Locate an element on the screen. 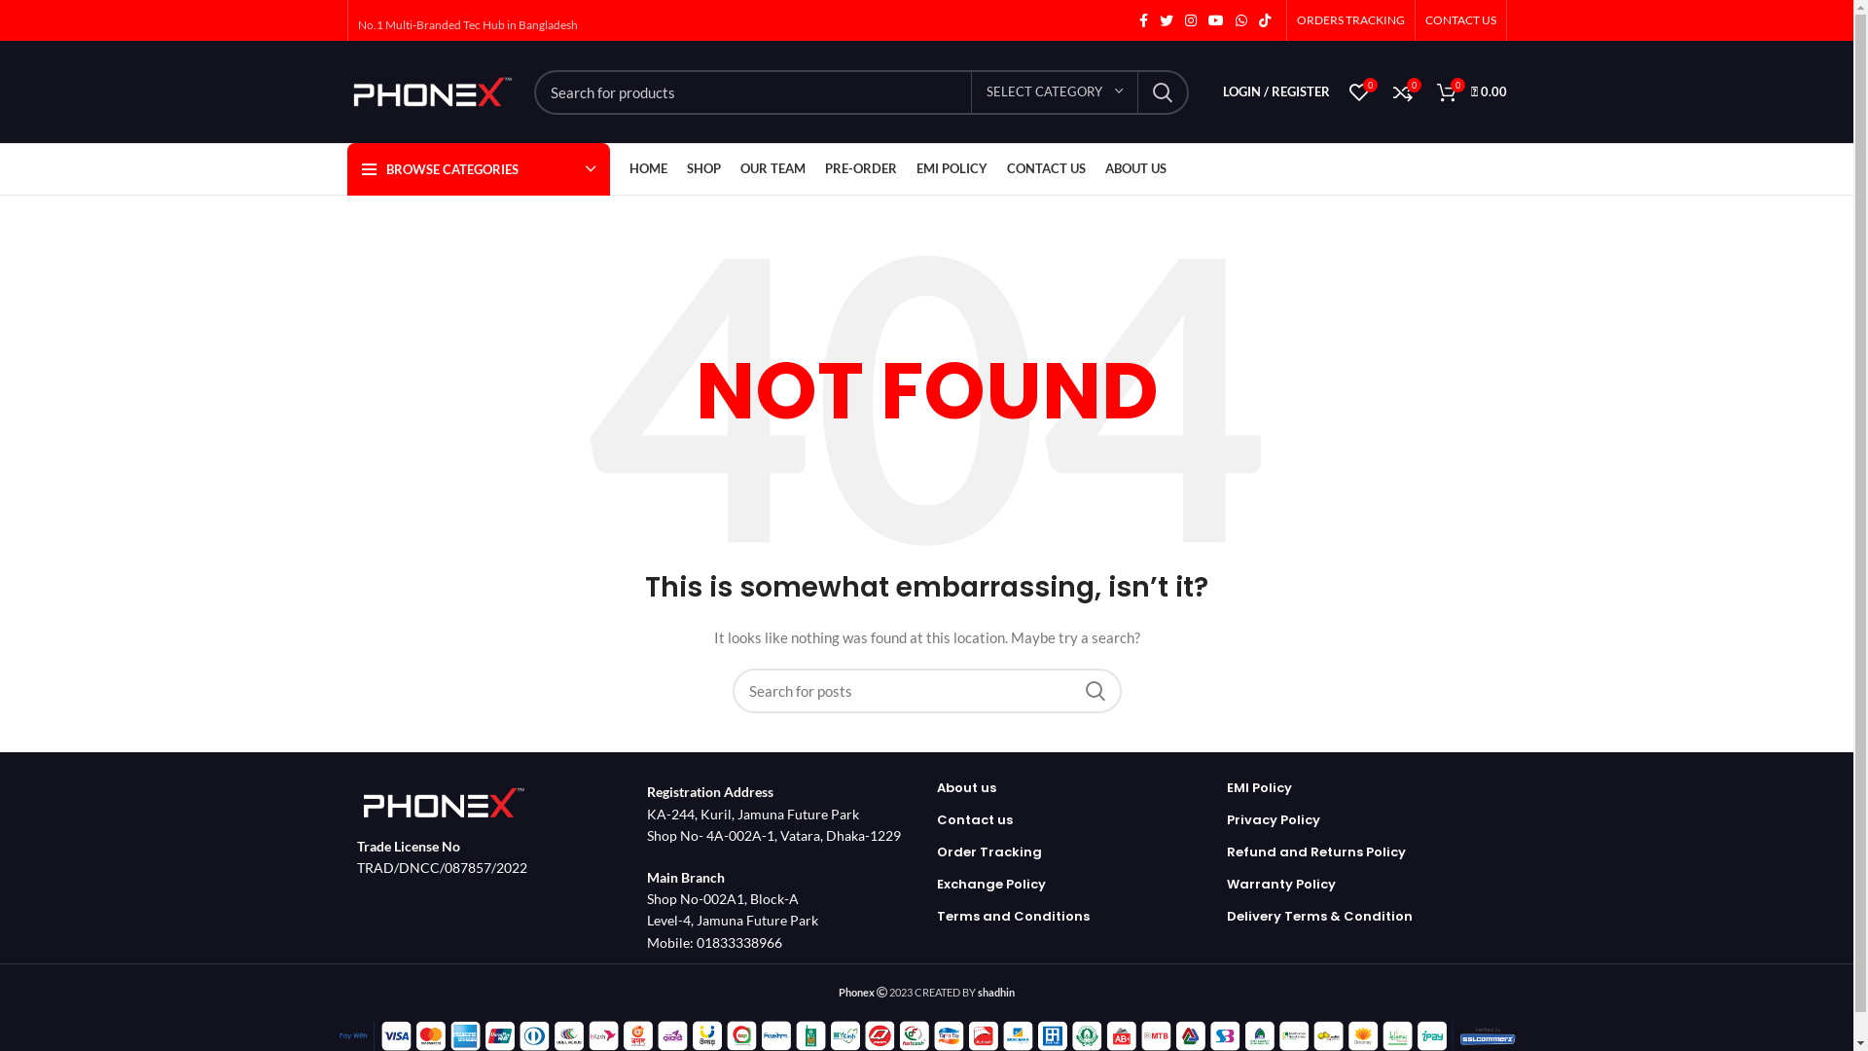 The image size is (1868, 1051). Exchange Policy is located at coordinates (990, 884).